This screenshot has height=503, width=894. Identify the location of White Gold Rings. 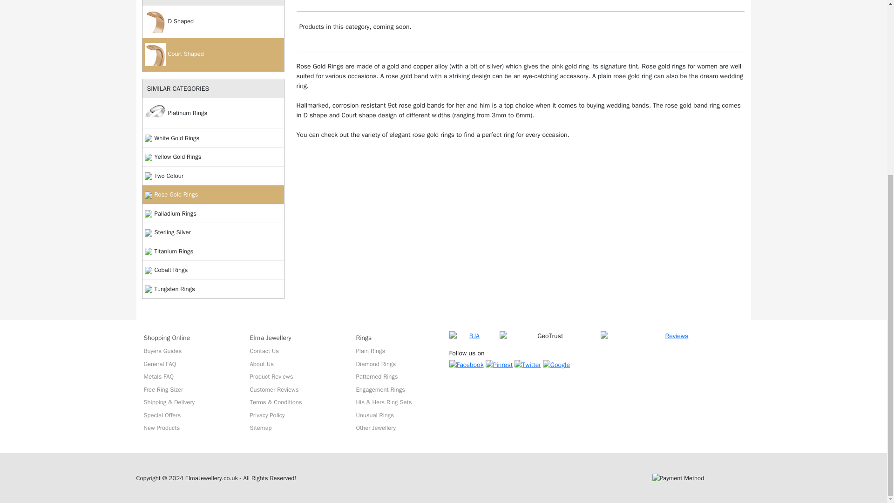
(213, 138).